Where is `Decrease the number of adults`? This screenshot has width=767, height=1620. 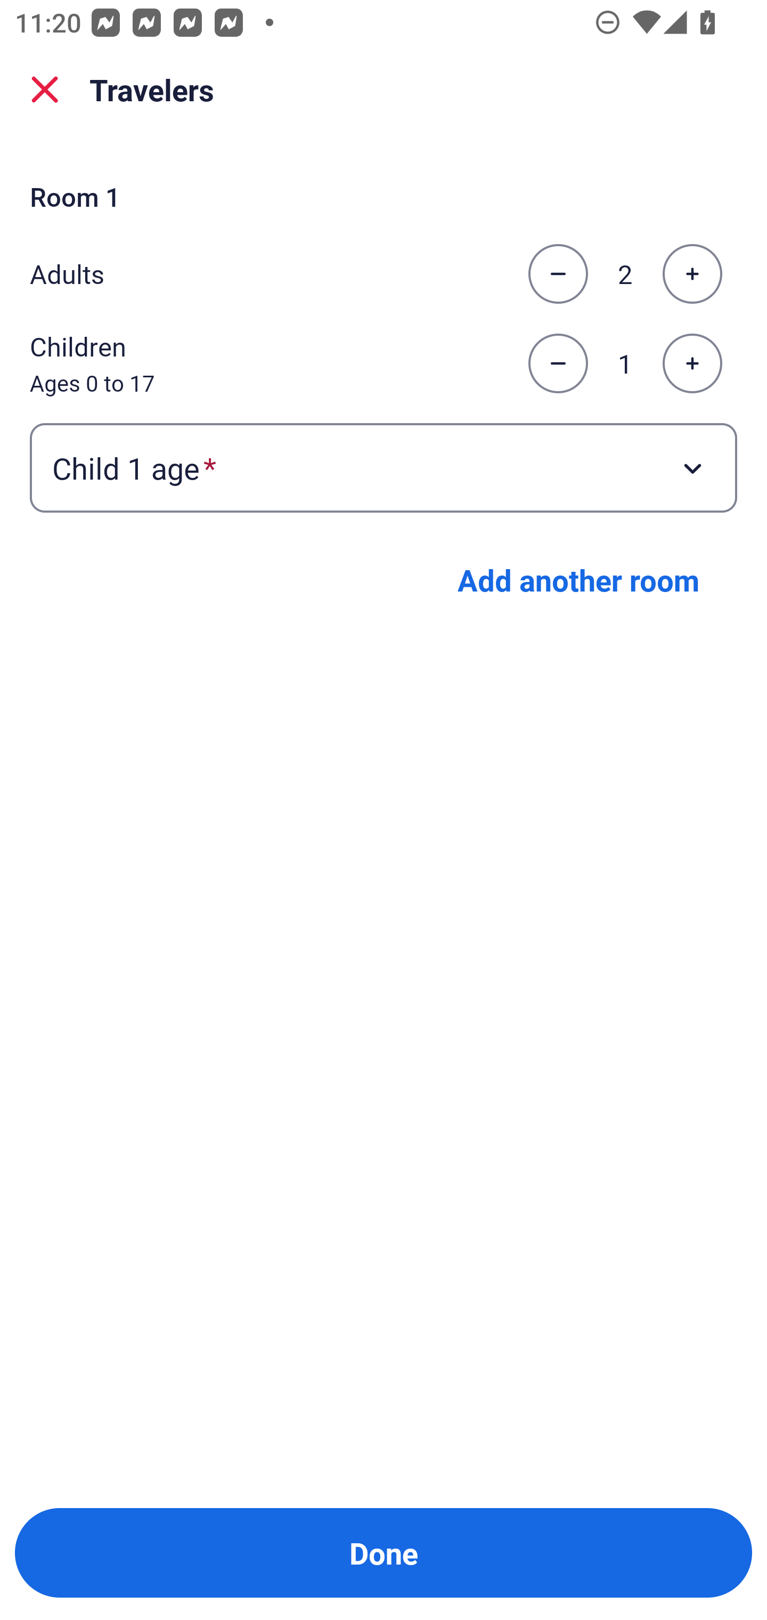
Decrease the number of adults is located at coordinates (558, 273).